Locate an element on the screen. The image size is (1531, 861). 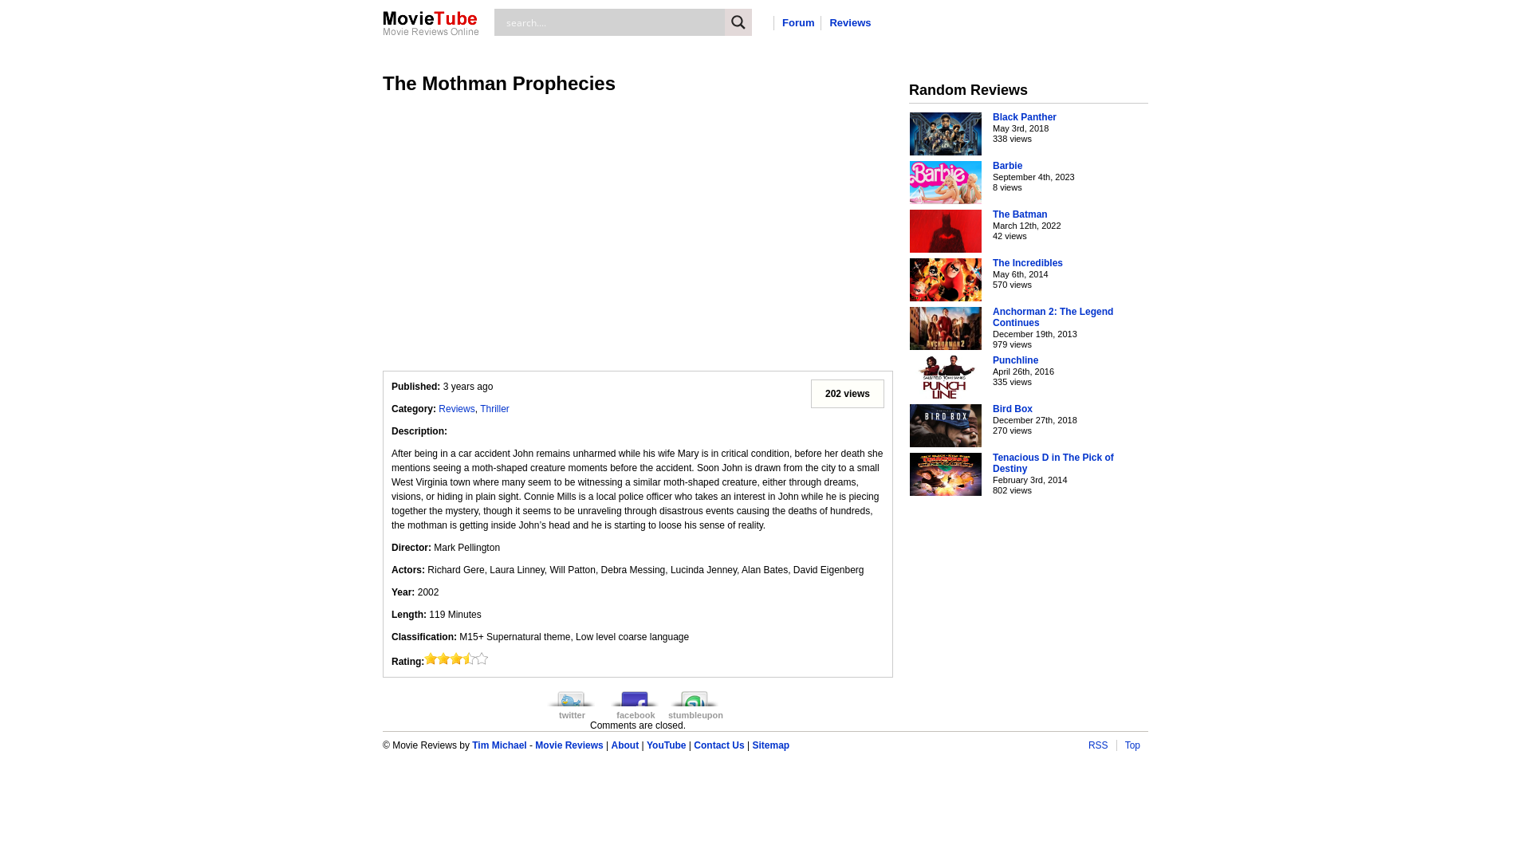
Barbie is located at coordinates (1008, 166).